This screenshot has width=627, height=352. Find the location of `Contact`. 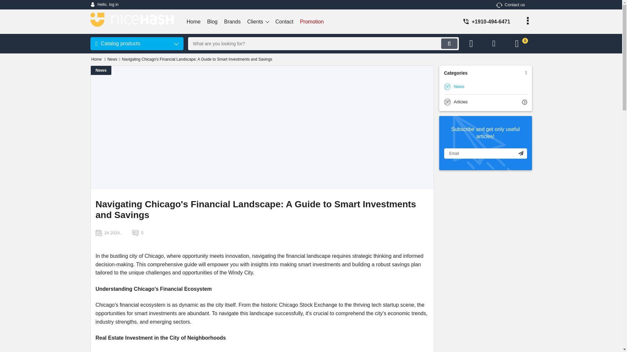

Contact is located at coordinates (104, 5).